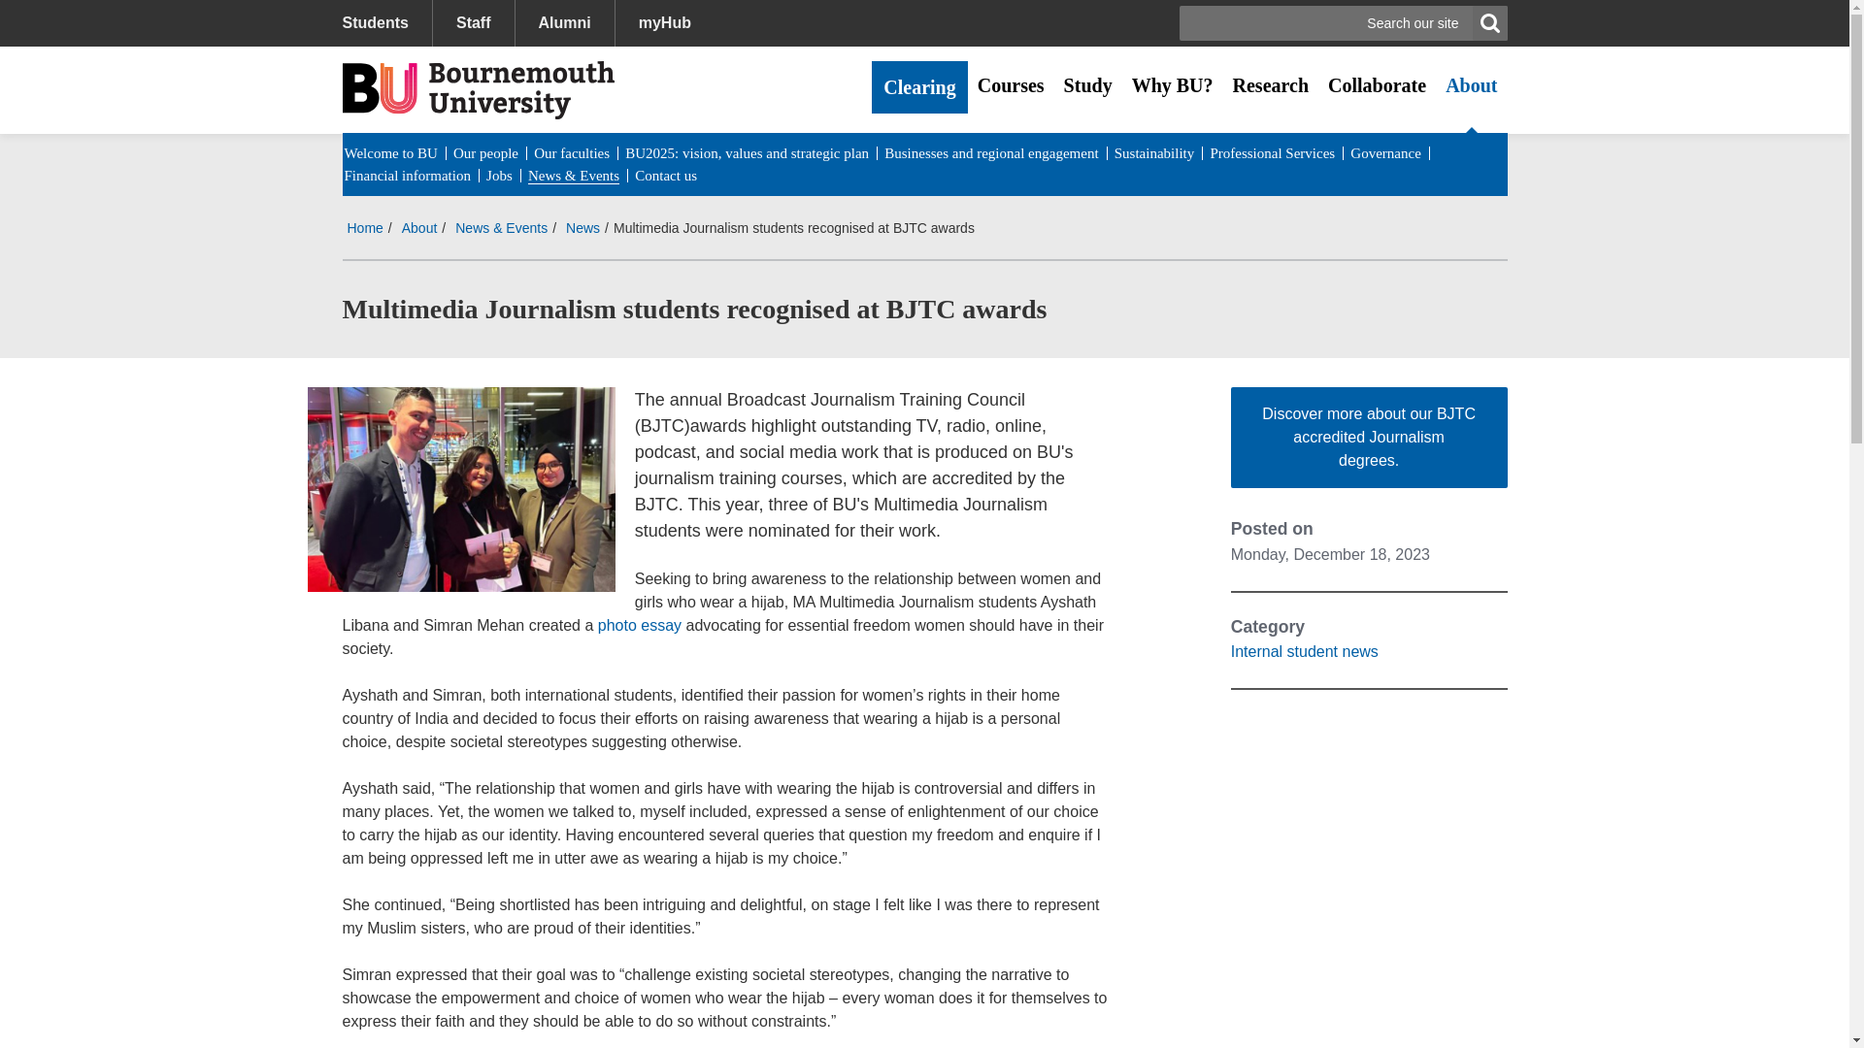 The height and width of the screenshot is (1048, 1864). What do you see at coordinates (564, 23) in the screenshot?
I see `Alumni` at bounding box center [564, 23].